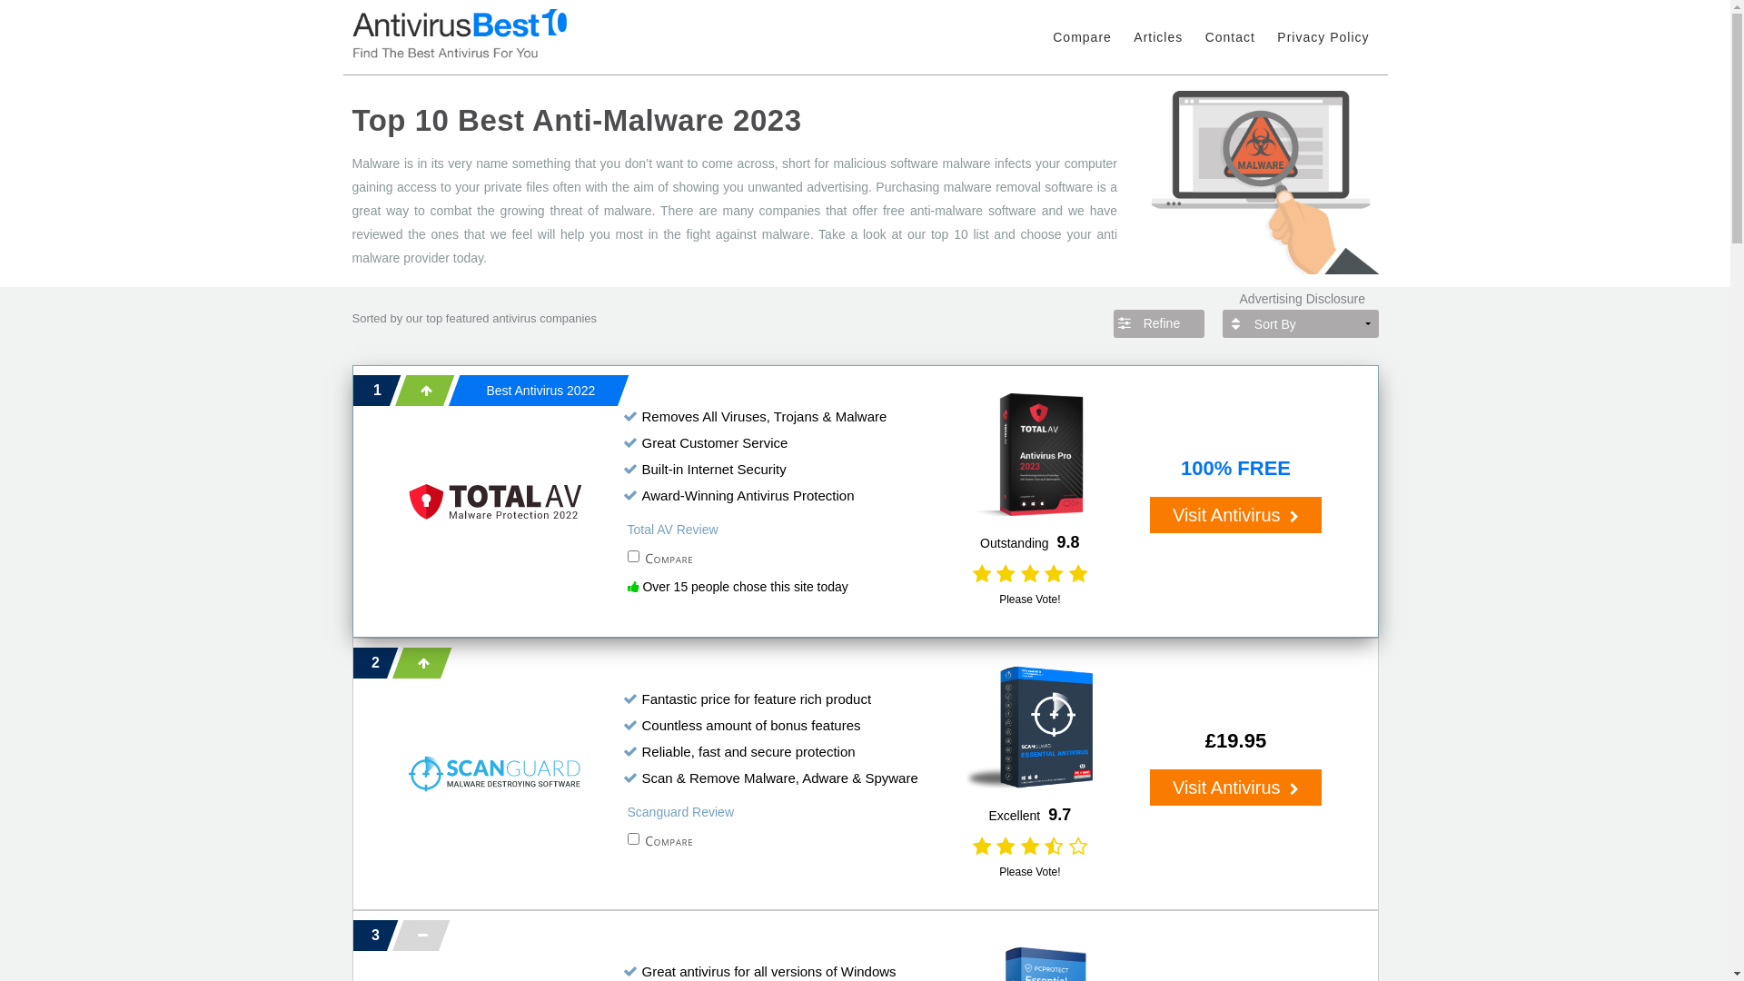 The height and width of the screenshot is (981, 1744). I want to click on Advertising Disclosure, so click(1333, 300).